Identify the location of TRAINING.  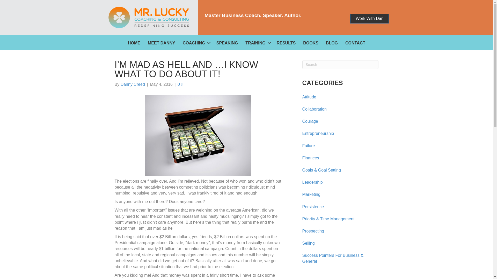
(257, 43).